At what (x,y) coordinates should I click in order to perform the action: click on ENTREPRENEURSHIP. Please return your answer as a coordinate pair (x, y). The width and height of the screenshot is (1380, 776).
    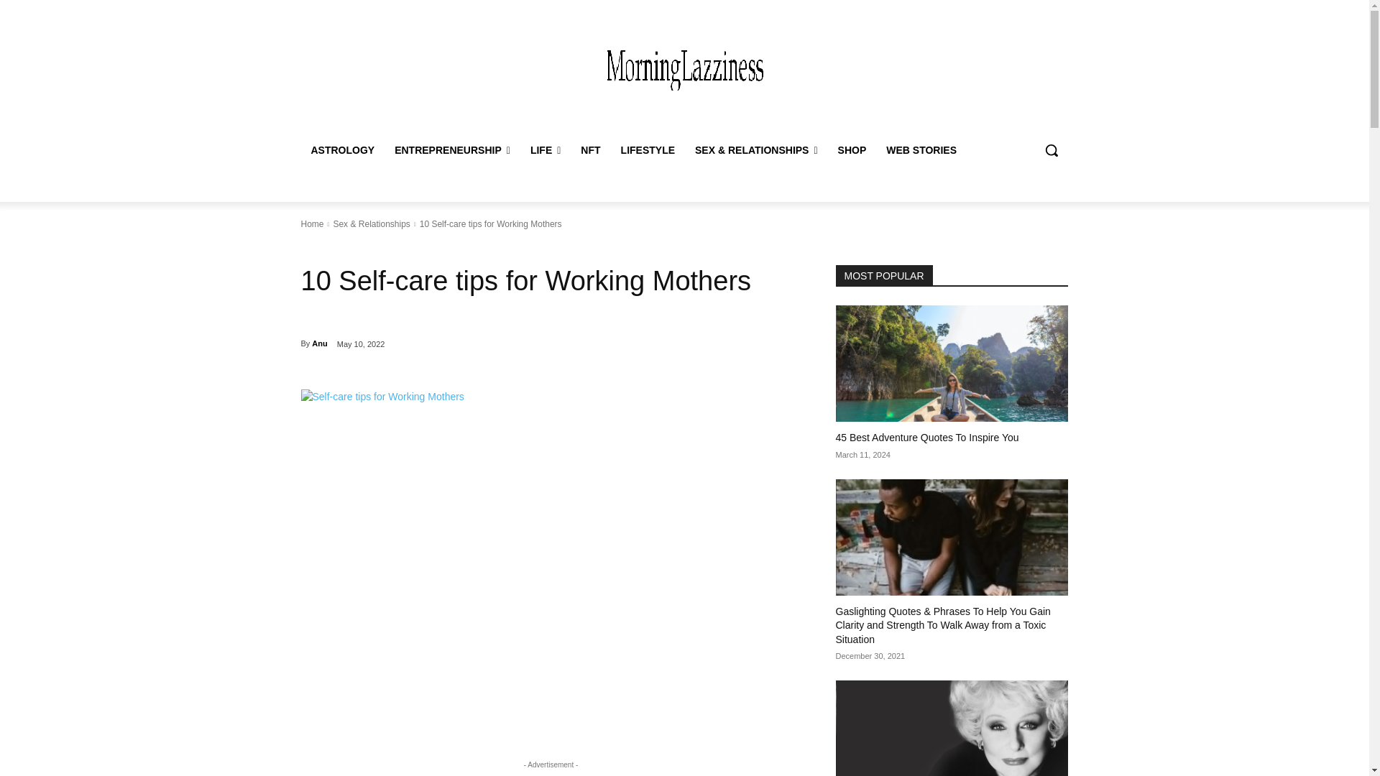
    Looking at the image, I should click on (452, 149).